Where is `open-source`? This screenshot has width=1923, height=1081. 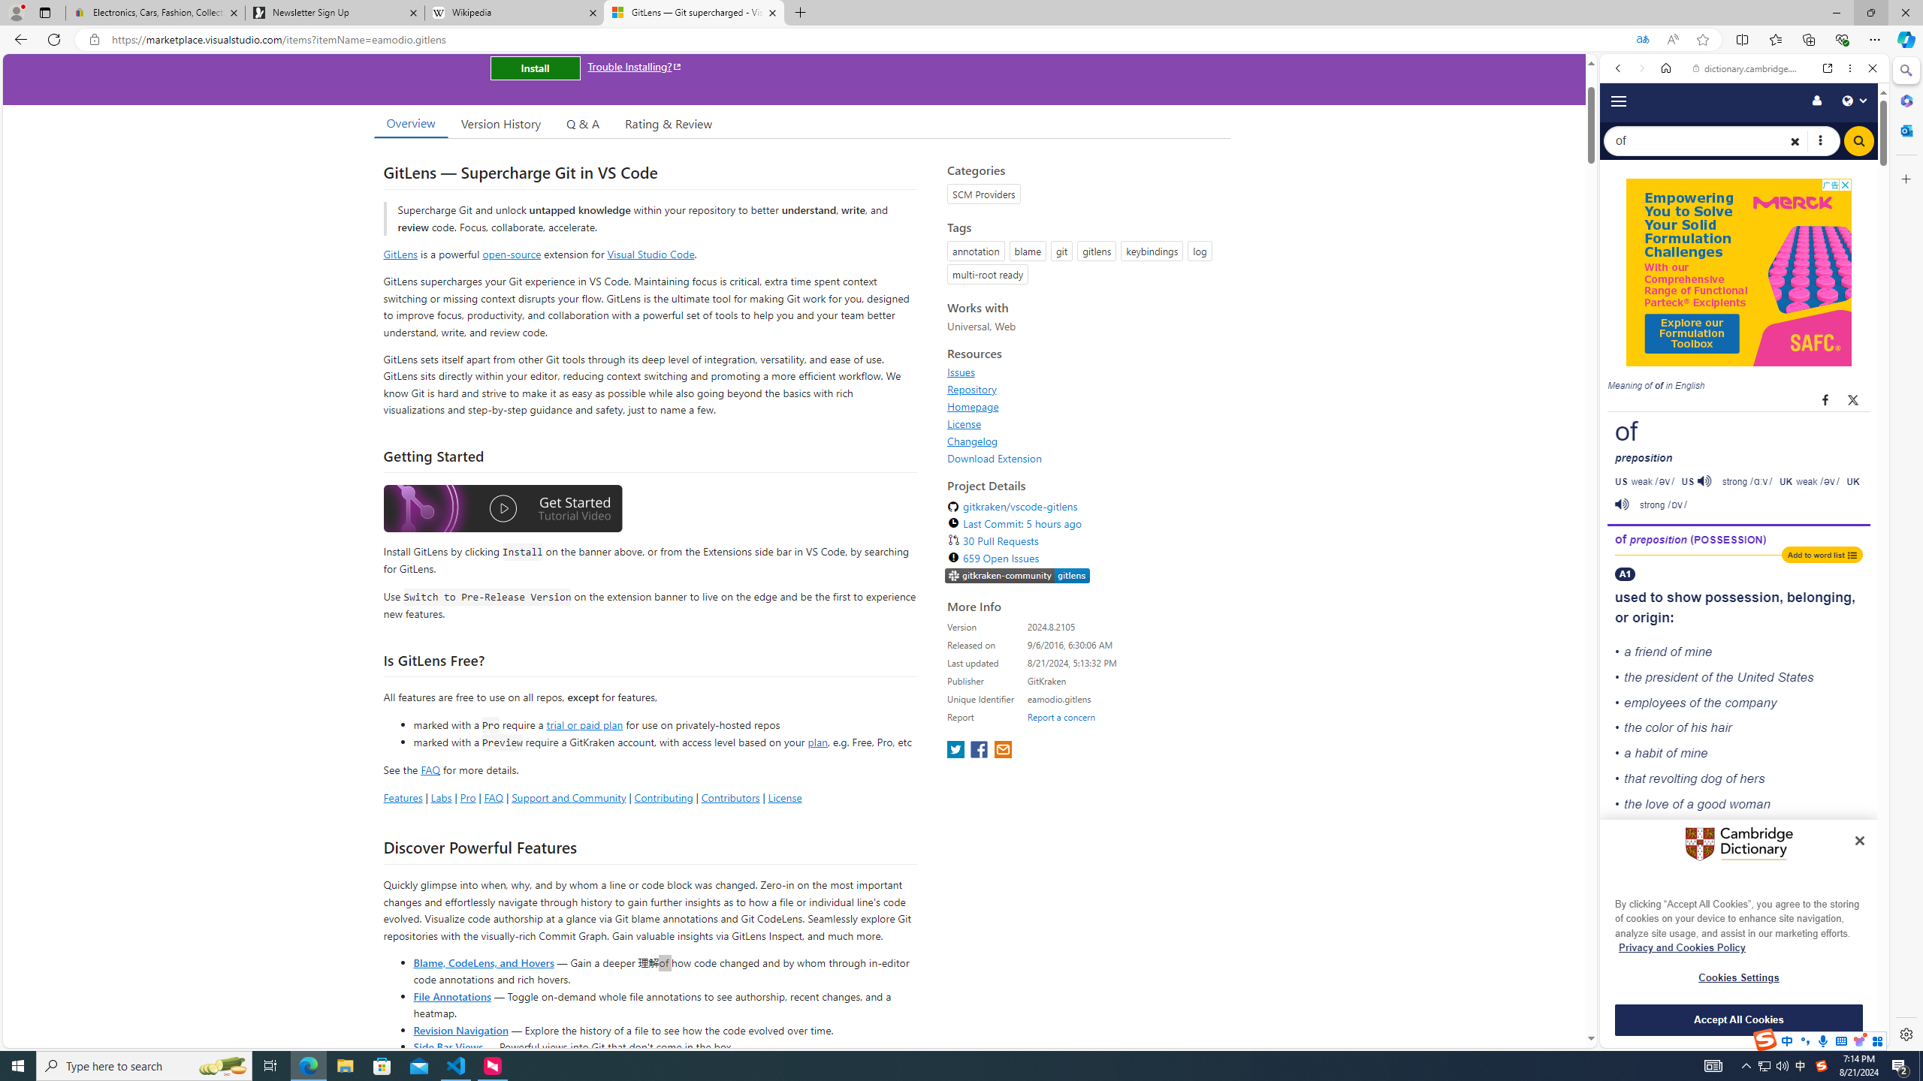 open-source is located at coordinates (512, 254).